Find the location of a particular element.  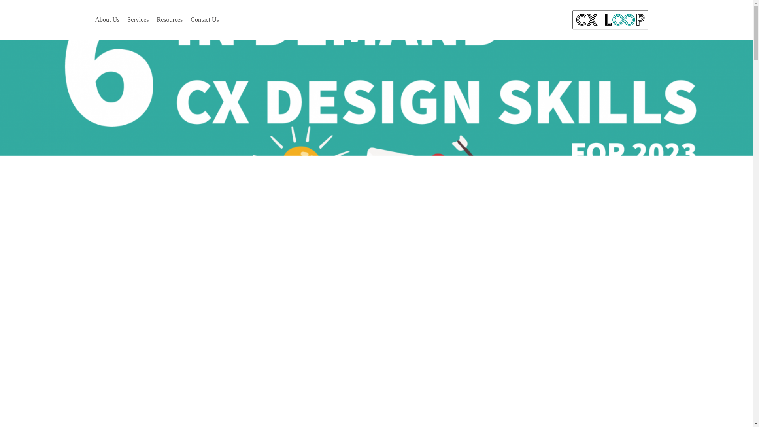

Contact Us is located at coordinates (205, 20).